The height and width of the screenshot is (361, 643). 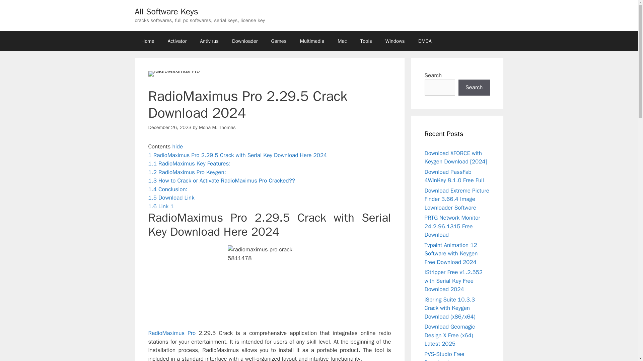 What do you see at coordinates (425, 41) in the screenshot?
I see `DMCA` at bounding box center [425, 41].